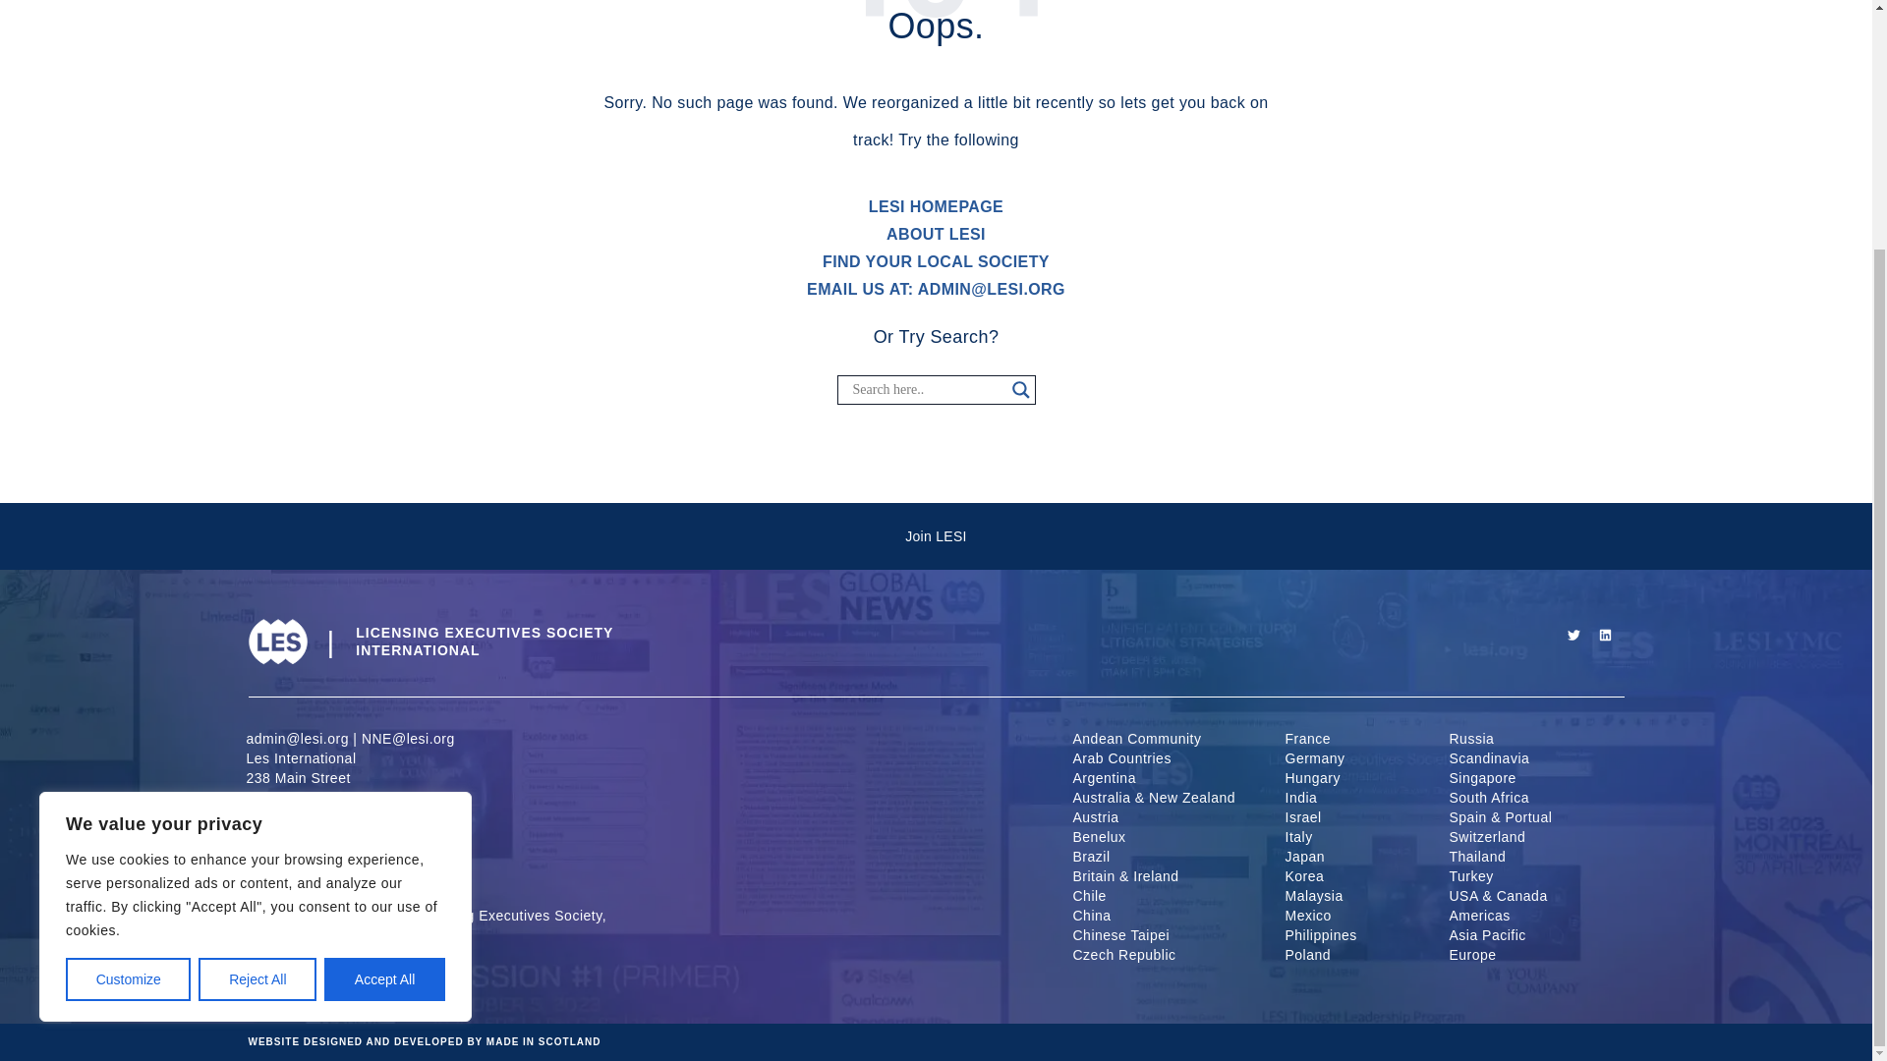 This screenshot has width=1887, height=1061. What do you see at coordinates (128, 666) in the screenshot?
I see `Customize` at bounding box center [128, 666].